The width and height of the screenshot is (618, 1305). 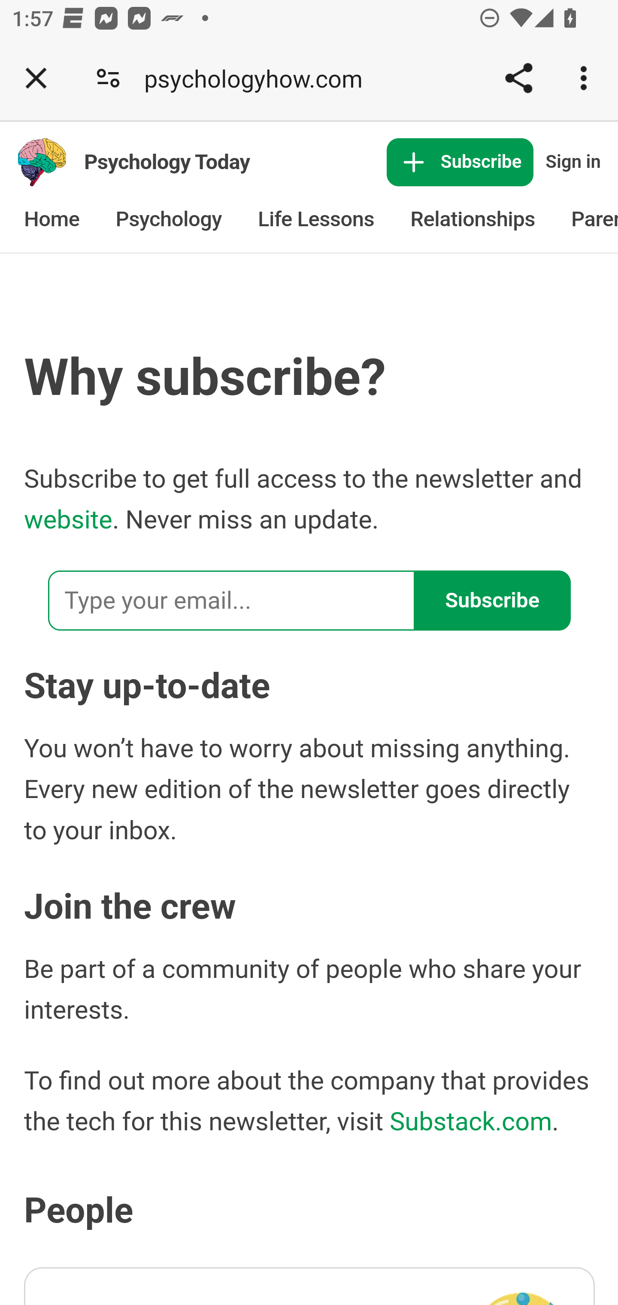 What do you see at coordinates (518, 78) in the screenshot?
I see `Share` at bounding box center [518, 78].